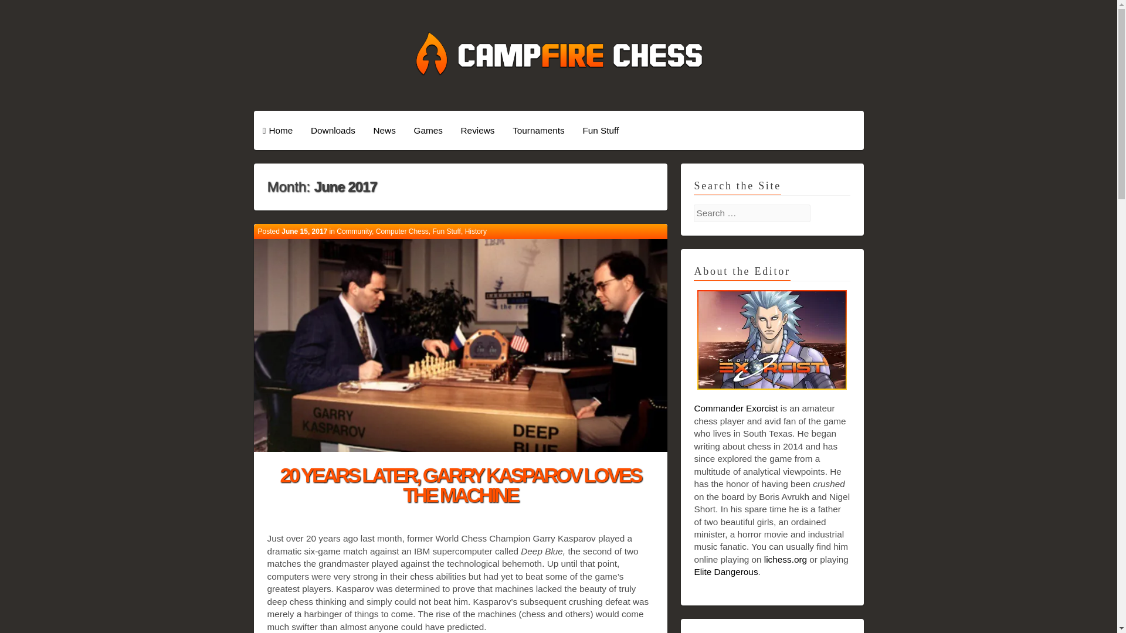 This screenshot has width=1126, height=633. Describe the element at coordinates (477, 130) in the screenshot. I see `Reviews` at that location.